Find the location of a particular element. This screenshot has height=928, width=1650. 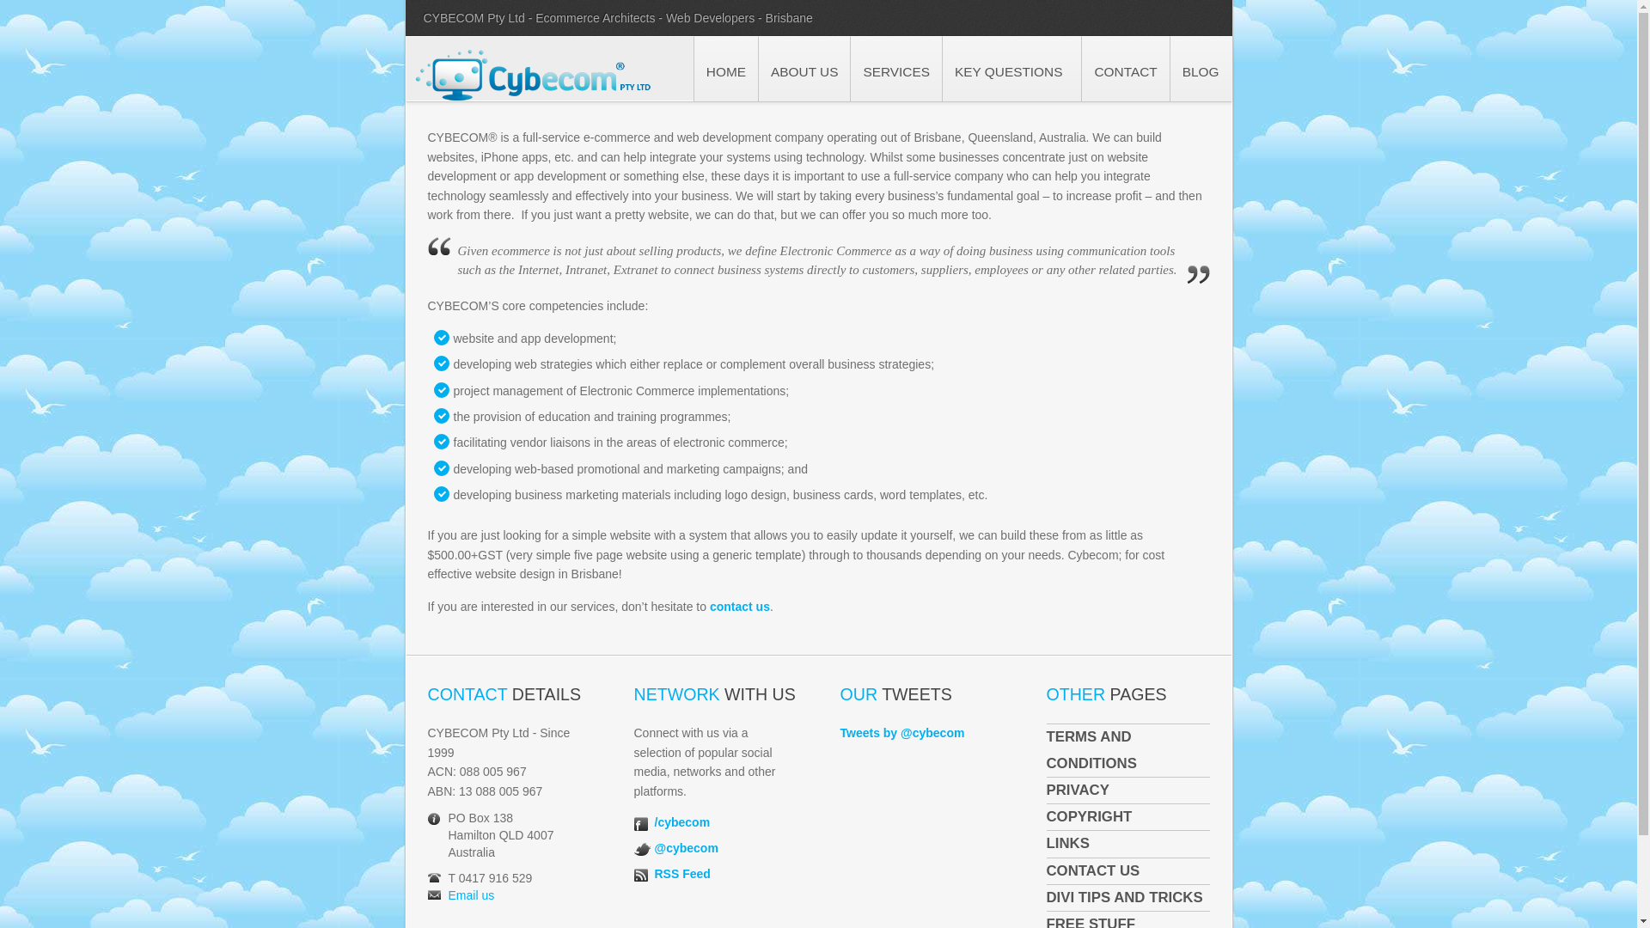

KEY QUESTIONS is located at coordinates (1011, 69).